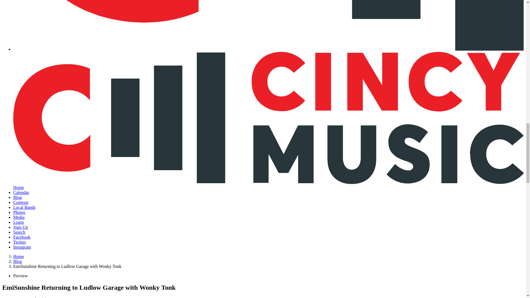 Image resolution: width=530 pixels, height=298 pixels. What do you see at coordinates (17, 261) in the screenshot?
I see `Blog` at bounding box center [17, 261].